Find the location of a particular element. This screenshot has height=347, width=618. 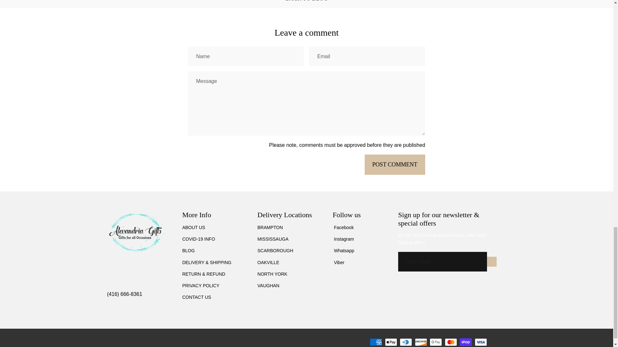

Alexandria Gifts on Whatsapp is located at coordinates (343, 251).